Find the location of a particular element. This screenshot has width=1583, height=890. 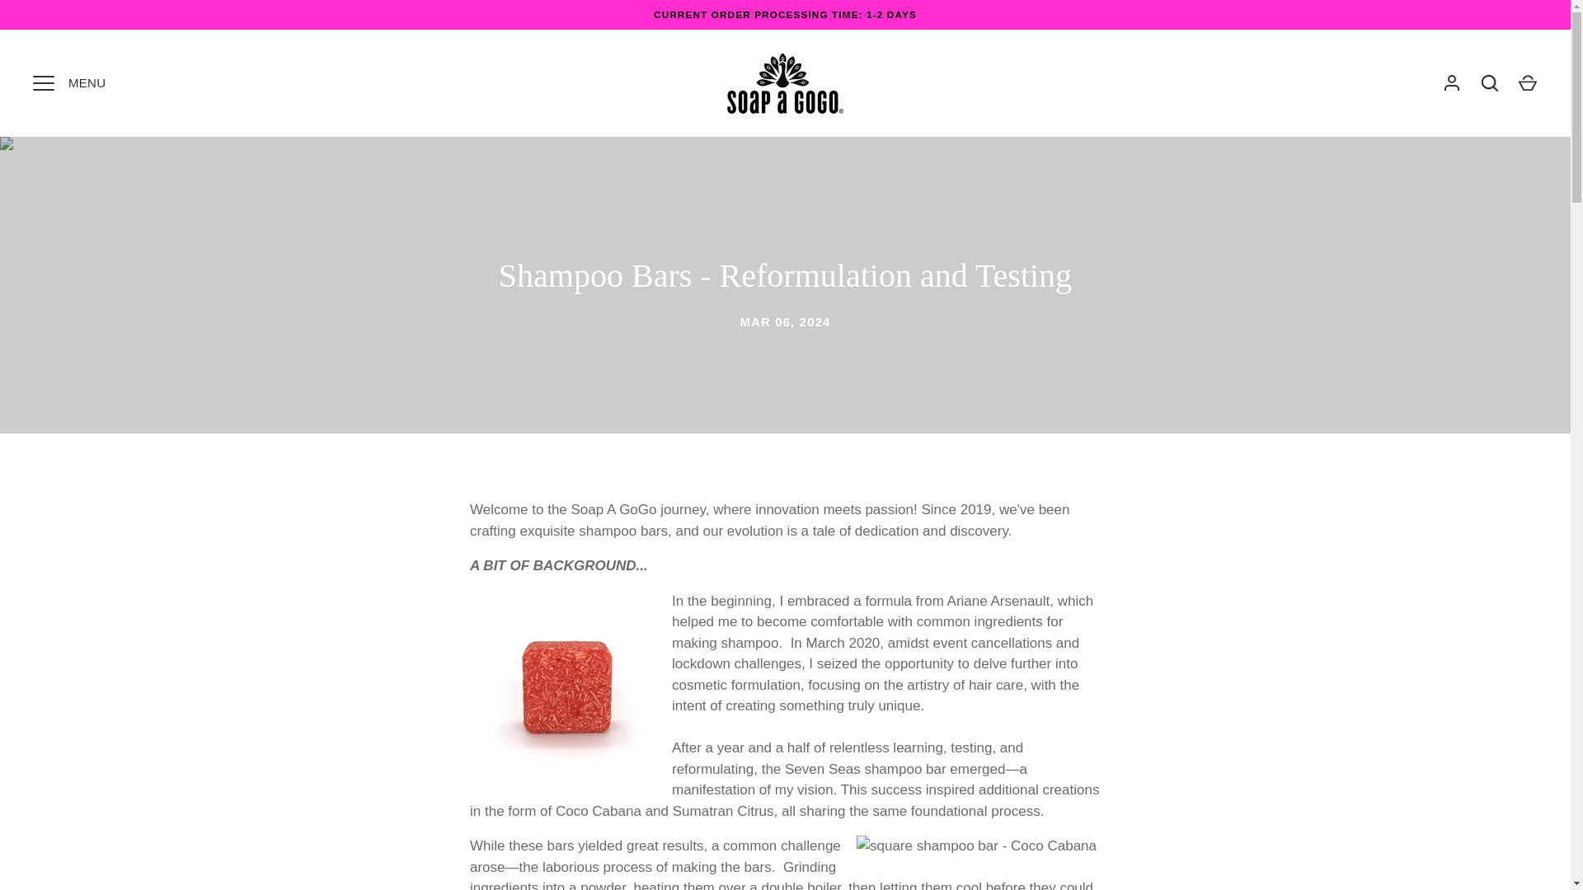

MENU is located at coordinates (43, 82).